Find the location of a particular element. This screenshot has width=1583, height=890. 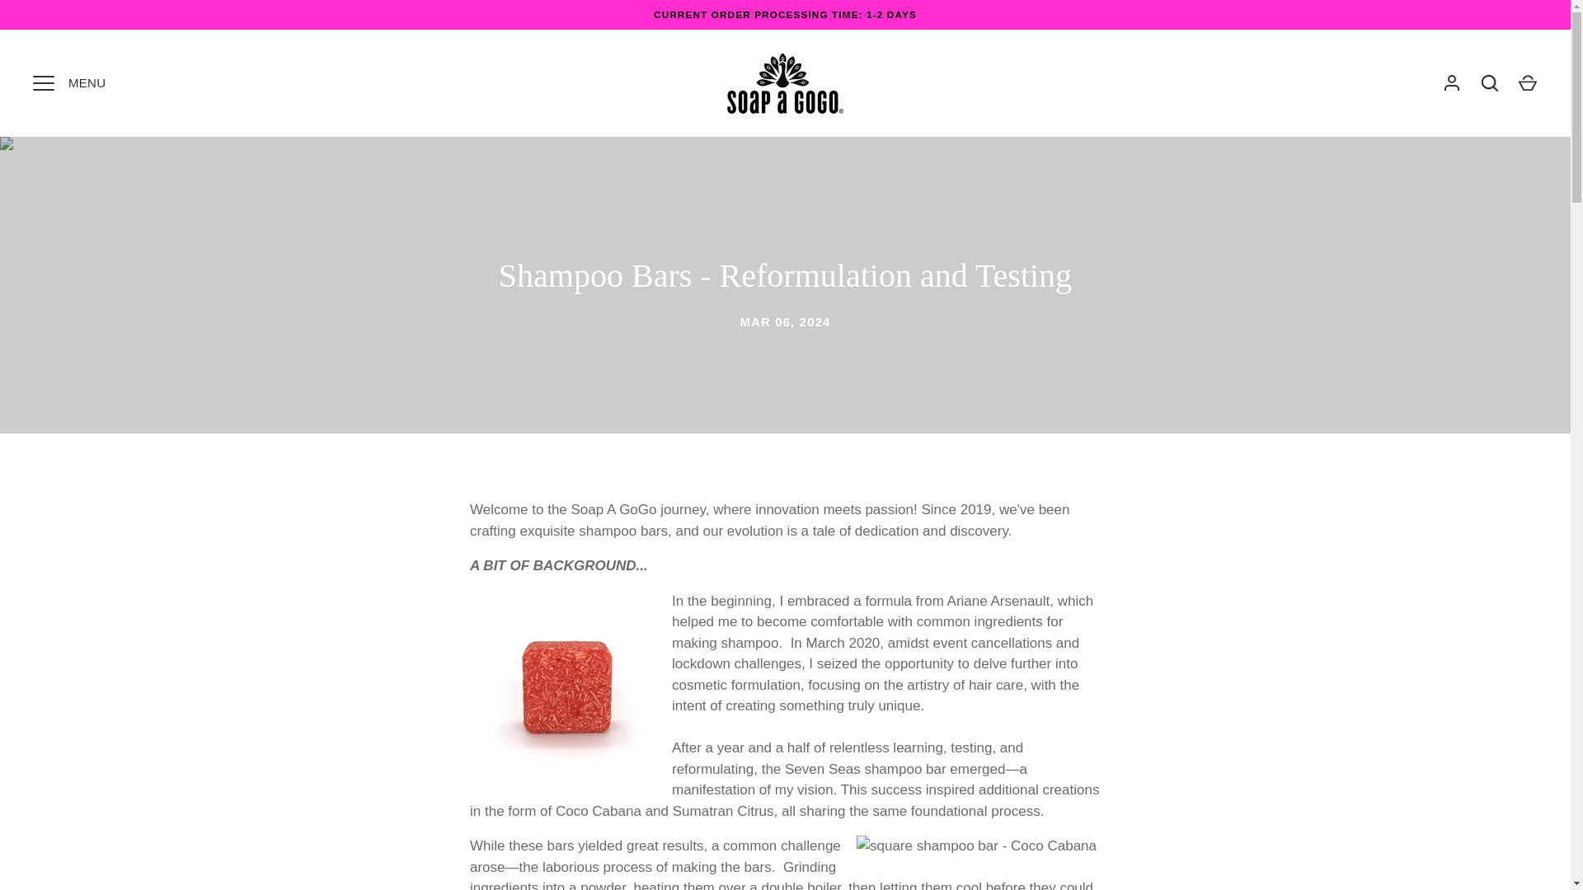

MENU is located at coordinates (43, 82).